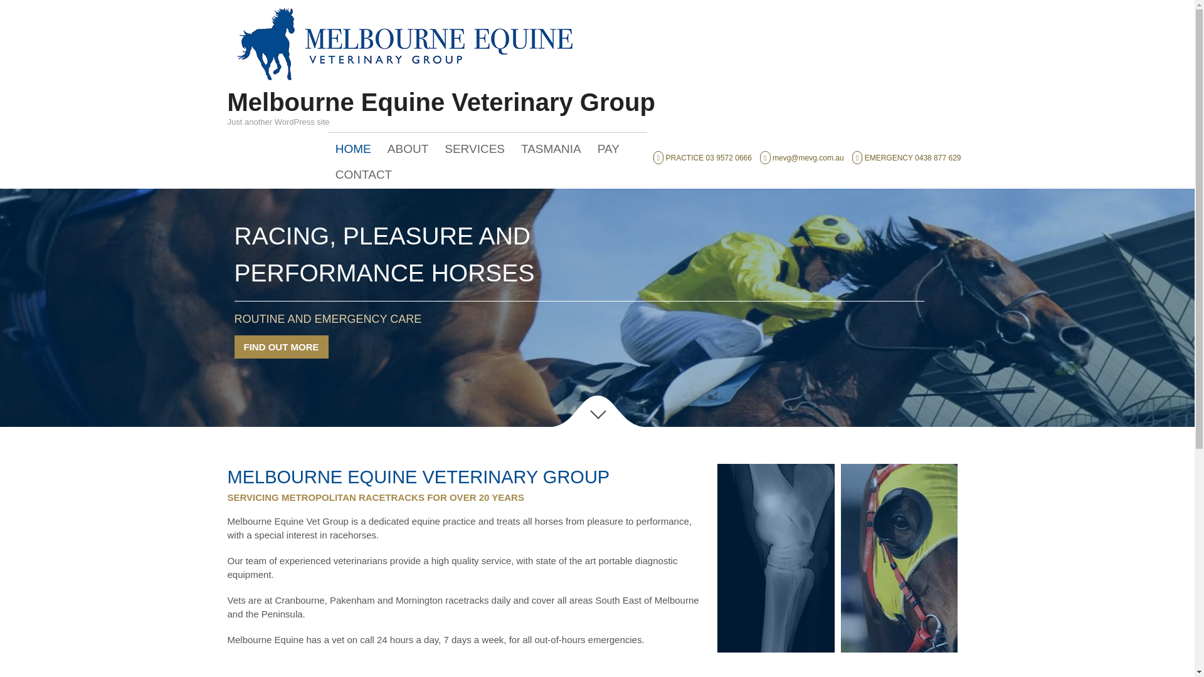  What do you see at coordinates (551, 149) in the screenshot?
I see `TASMANIA` at bounding box center [551, 149].